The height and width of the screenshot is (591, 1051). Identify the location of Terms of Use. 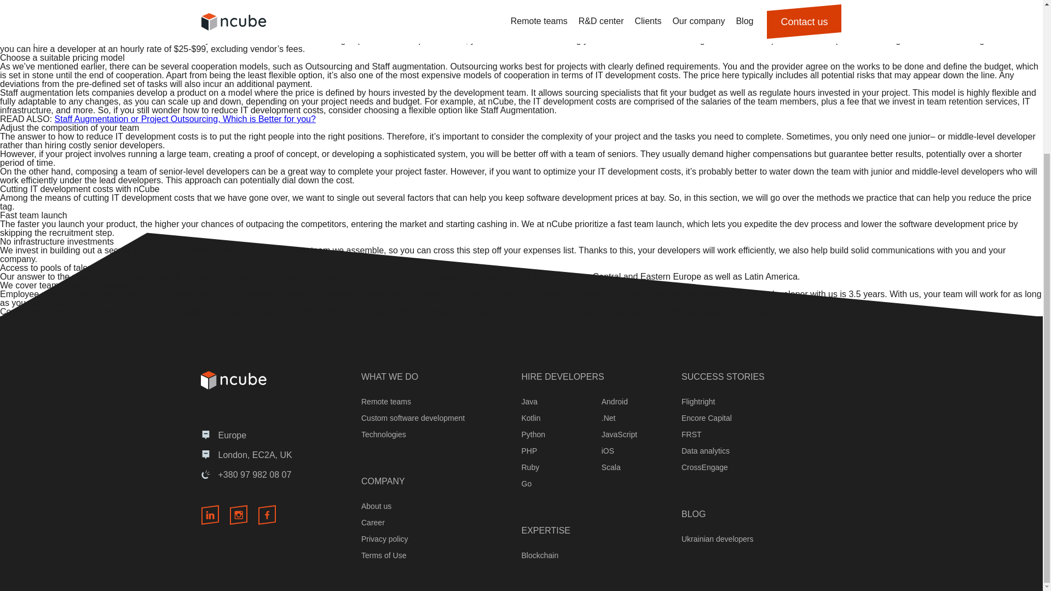
(383, 555).